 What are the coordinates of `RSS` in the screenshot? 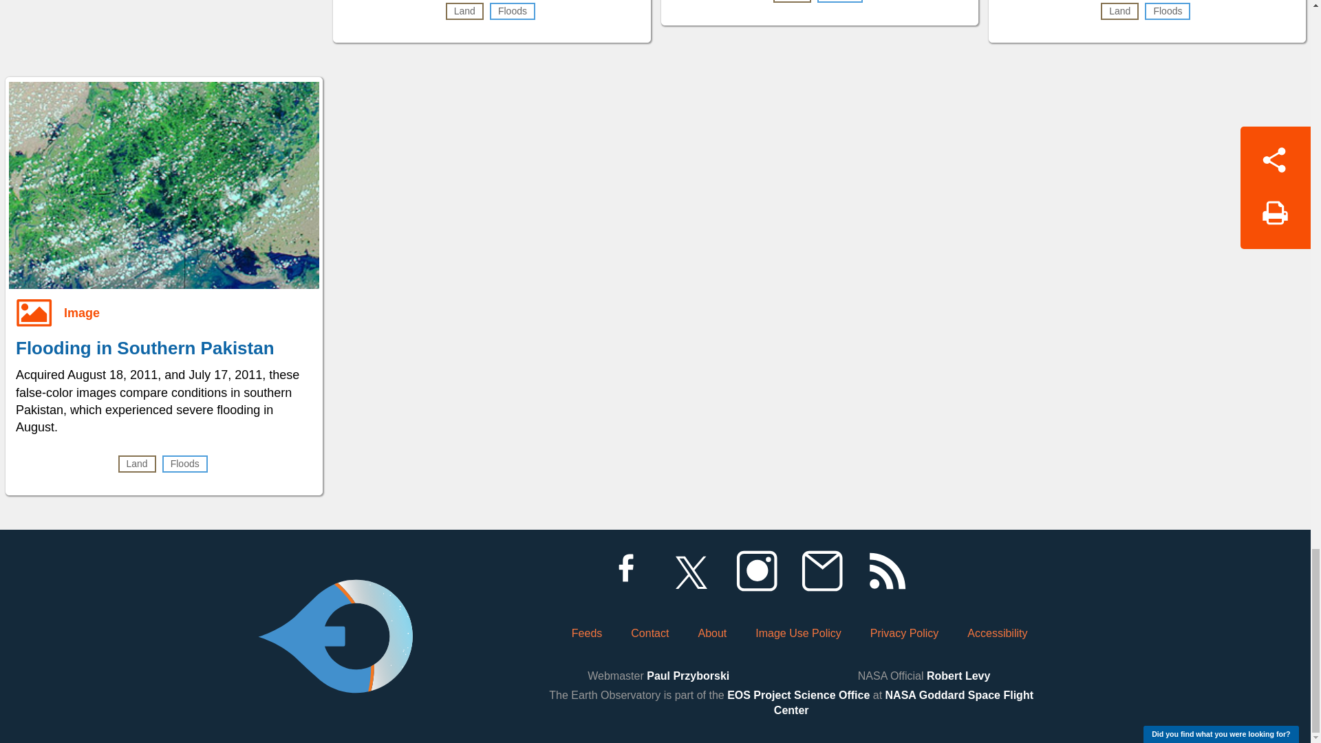 It's located at (887, 571).